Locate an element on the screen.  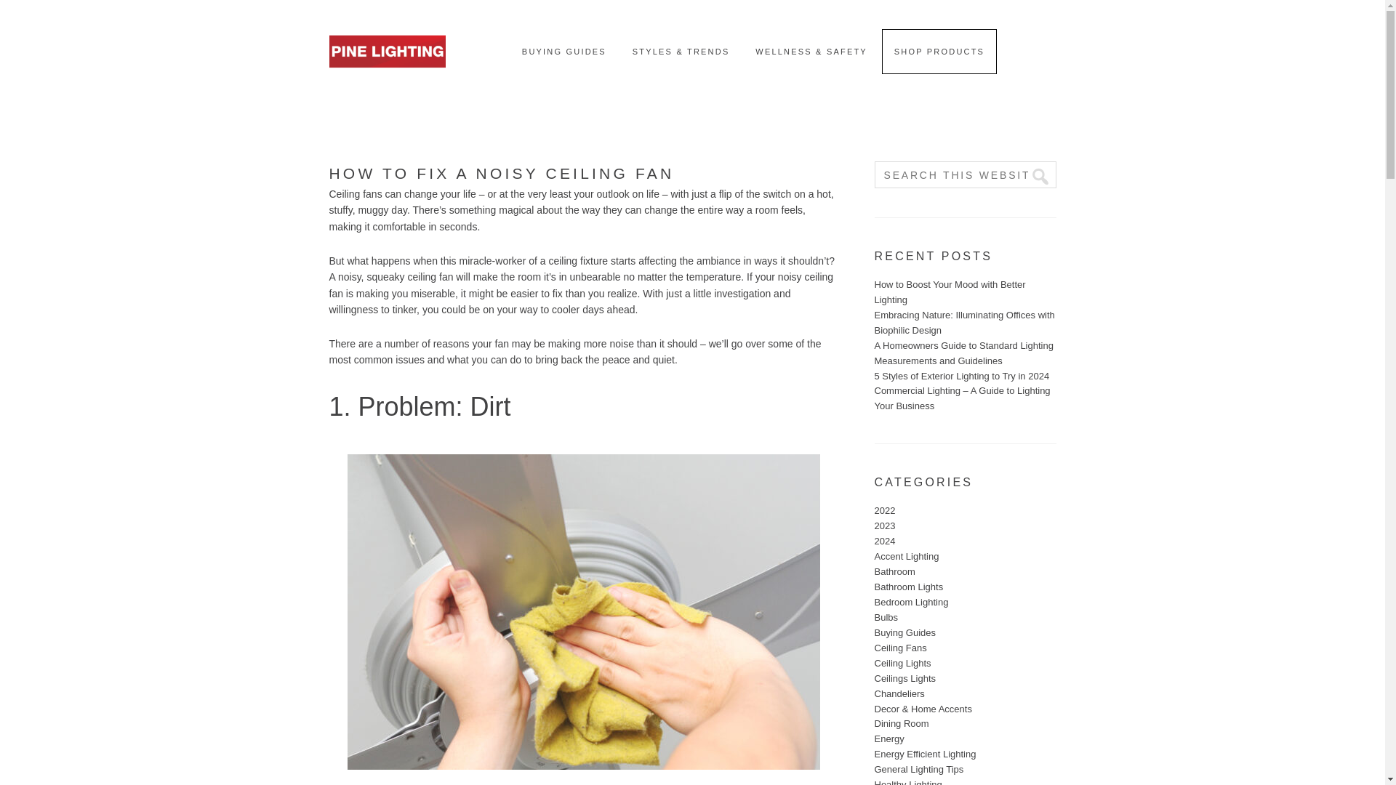
How to Boost Your Mood with Better Lighting is located at coordinates (949, 292).